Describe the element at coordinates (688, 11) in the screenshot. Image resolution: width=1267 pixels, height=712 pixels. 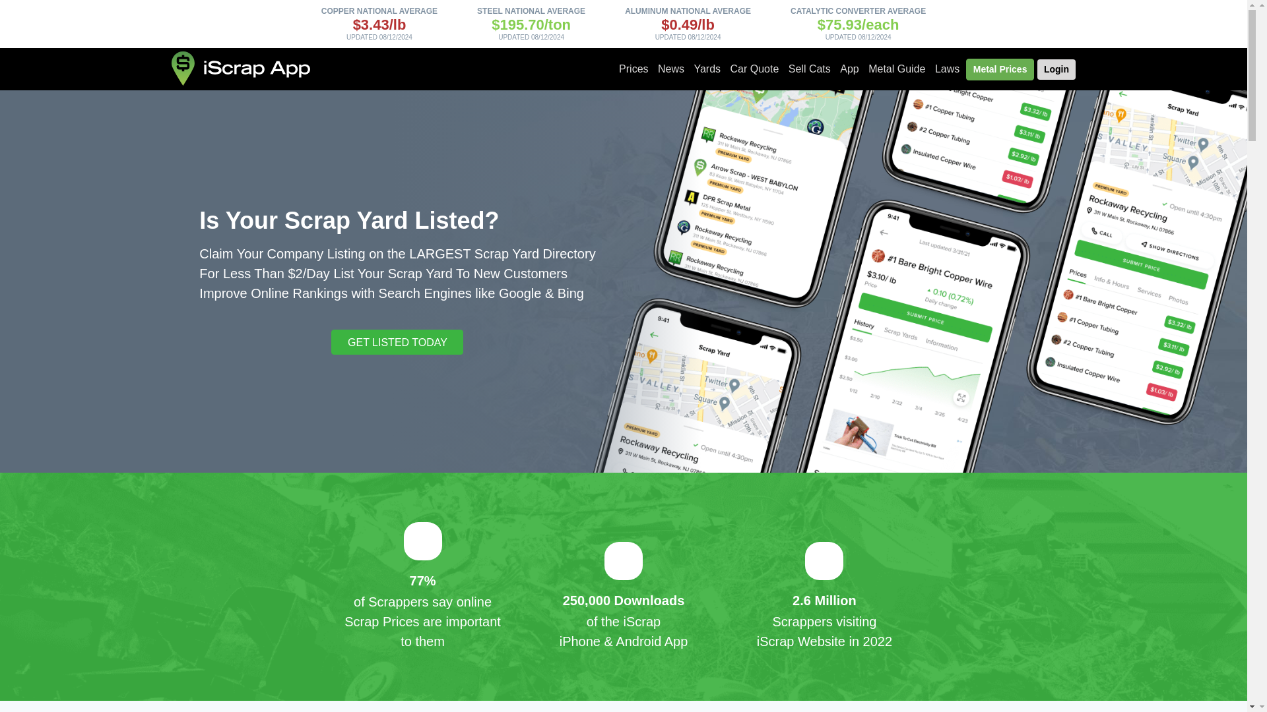
I see `ALUMINUM NATIONAL AVERAGE` at that location.